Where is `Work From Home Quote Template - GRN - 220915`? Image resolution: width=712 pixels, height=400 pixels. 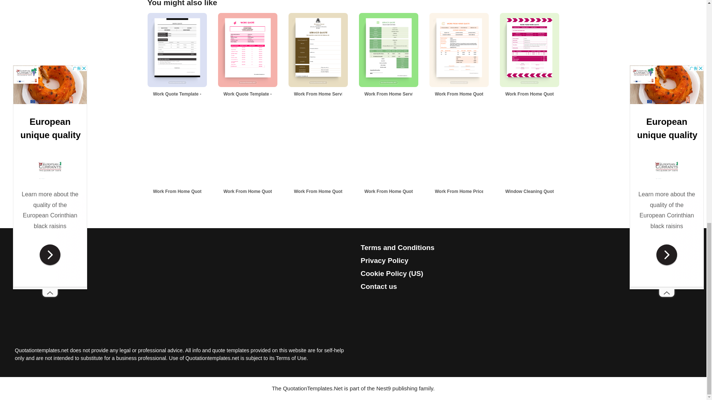
Work From Home Quote Template - GRN - 220915 is located at coordinates (332, 191).